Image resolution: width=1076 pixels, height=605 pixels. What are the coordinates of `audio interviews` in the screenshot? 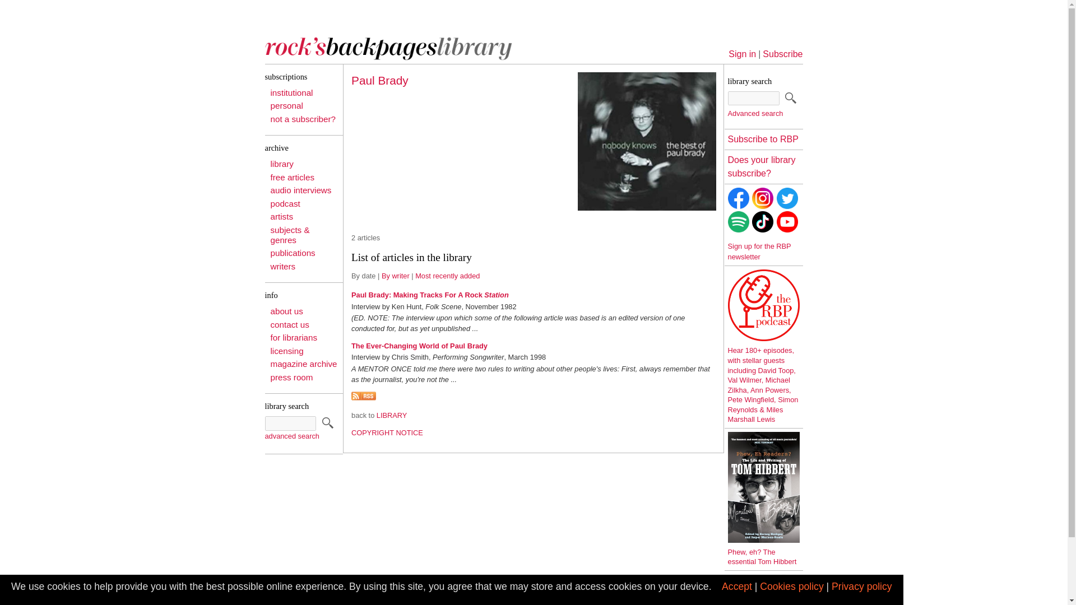 It's located at (300, 189).